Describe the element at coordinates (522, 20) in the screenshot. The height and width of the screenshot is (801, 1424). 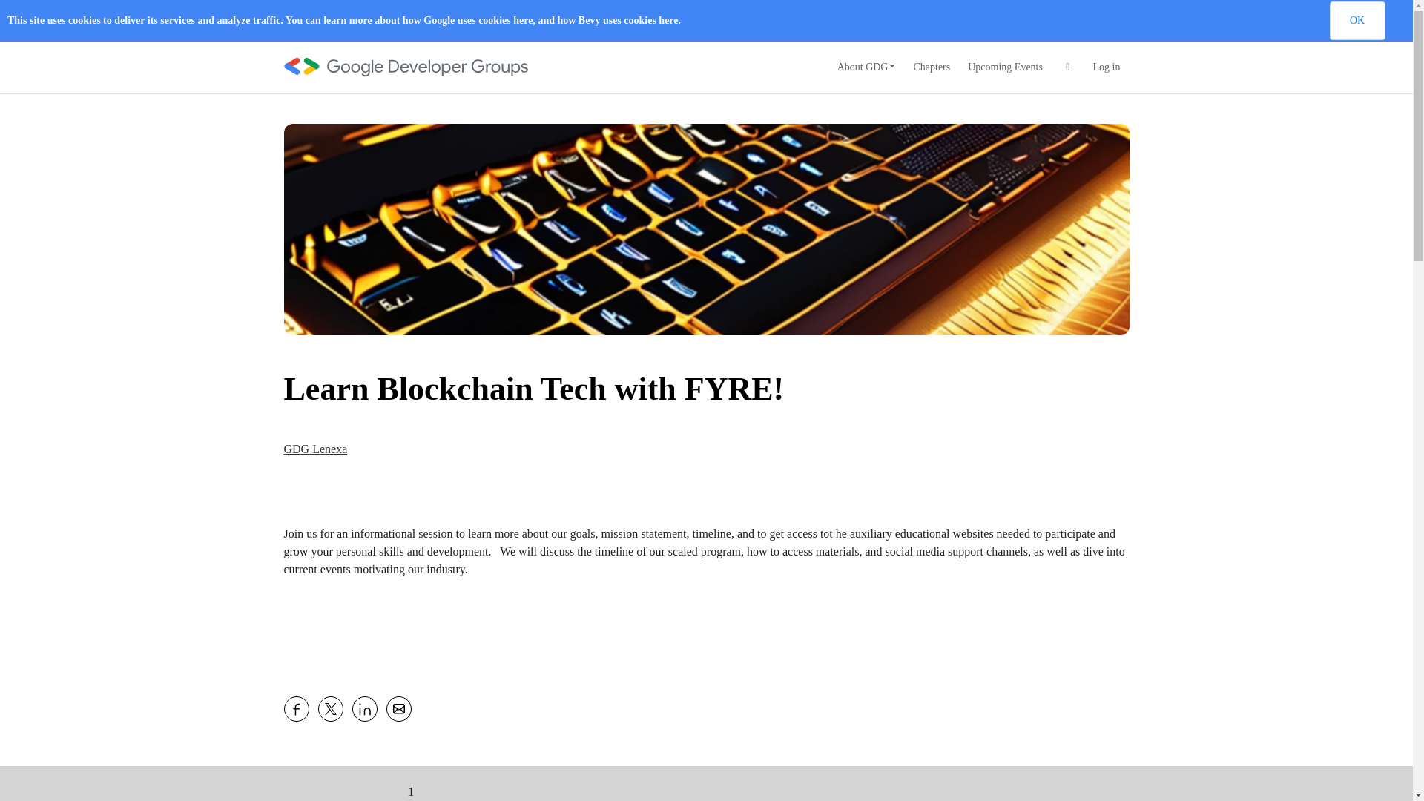
I see `here` at that location.